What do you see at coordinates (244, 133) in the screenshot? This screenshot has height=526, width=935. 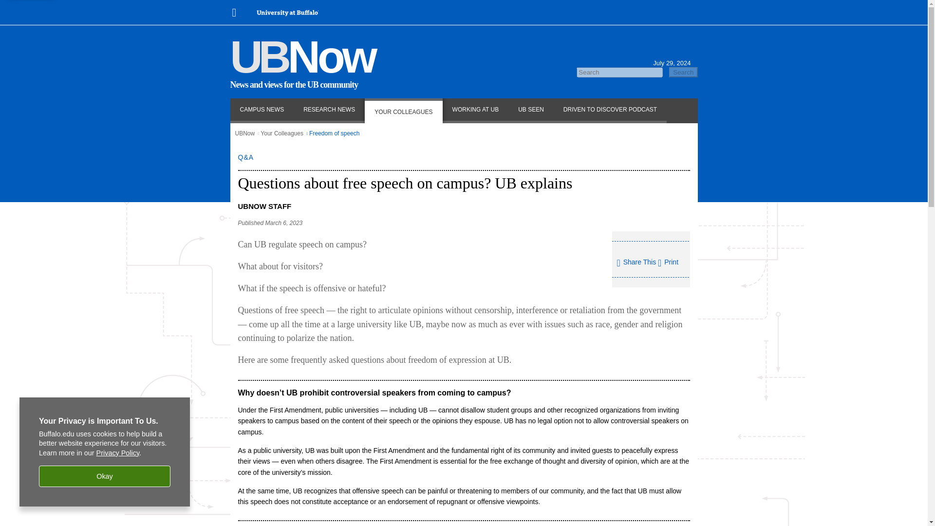 I see `UBNow` at bounding box center [244, 133].